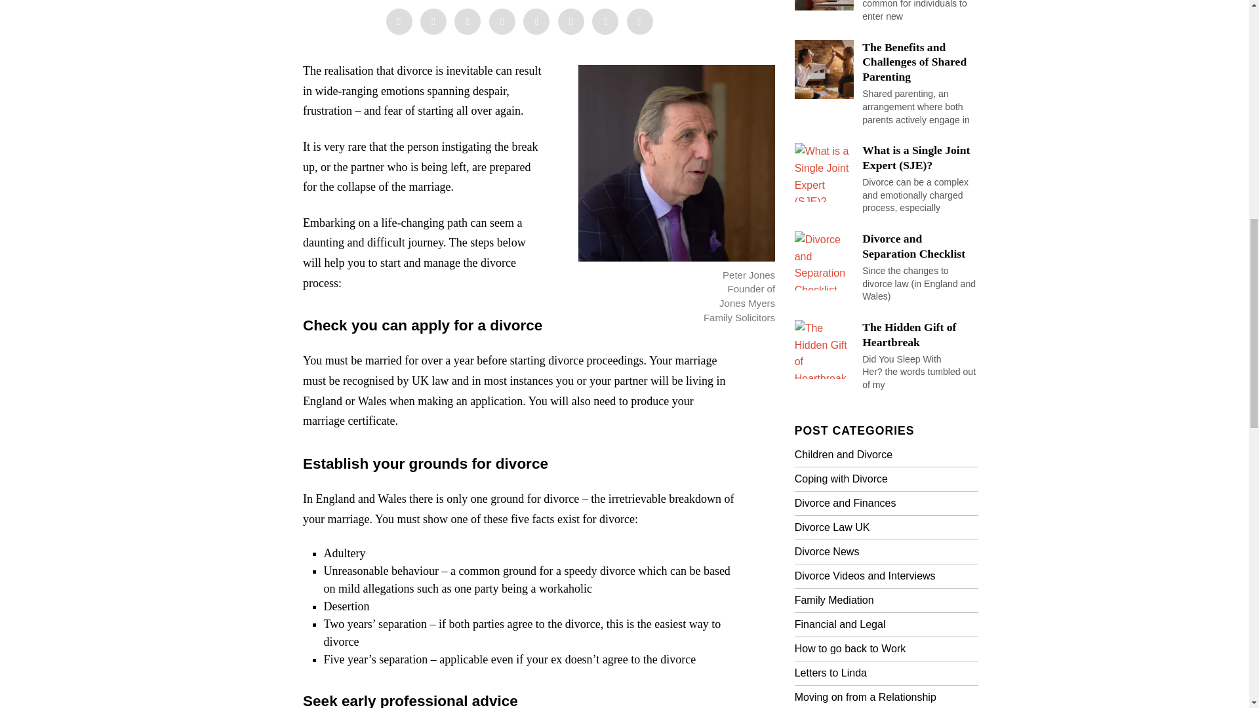  I want to click on Twitter, so click(468, 21).